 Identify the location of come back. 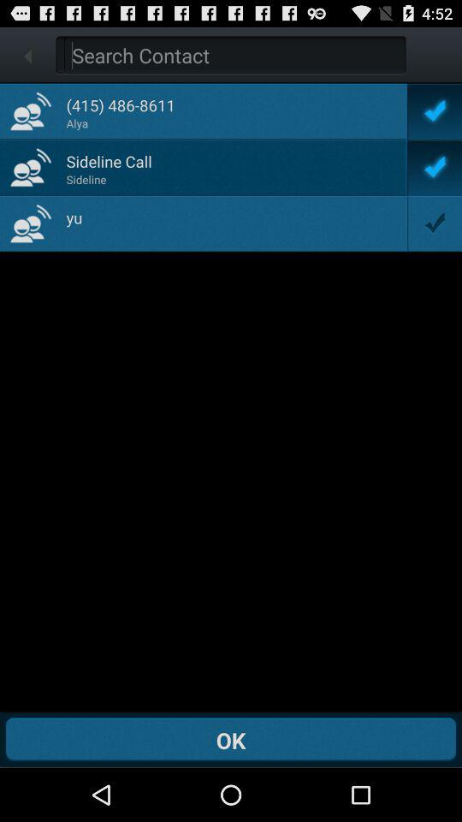
(234, 55).